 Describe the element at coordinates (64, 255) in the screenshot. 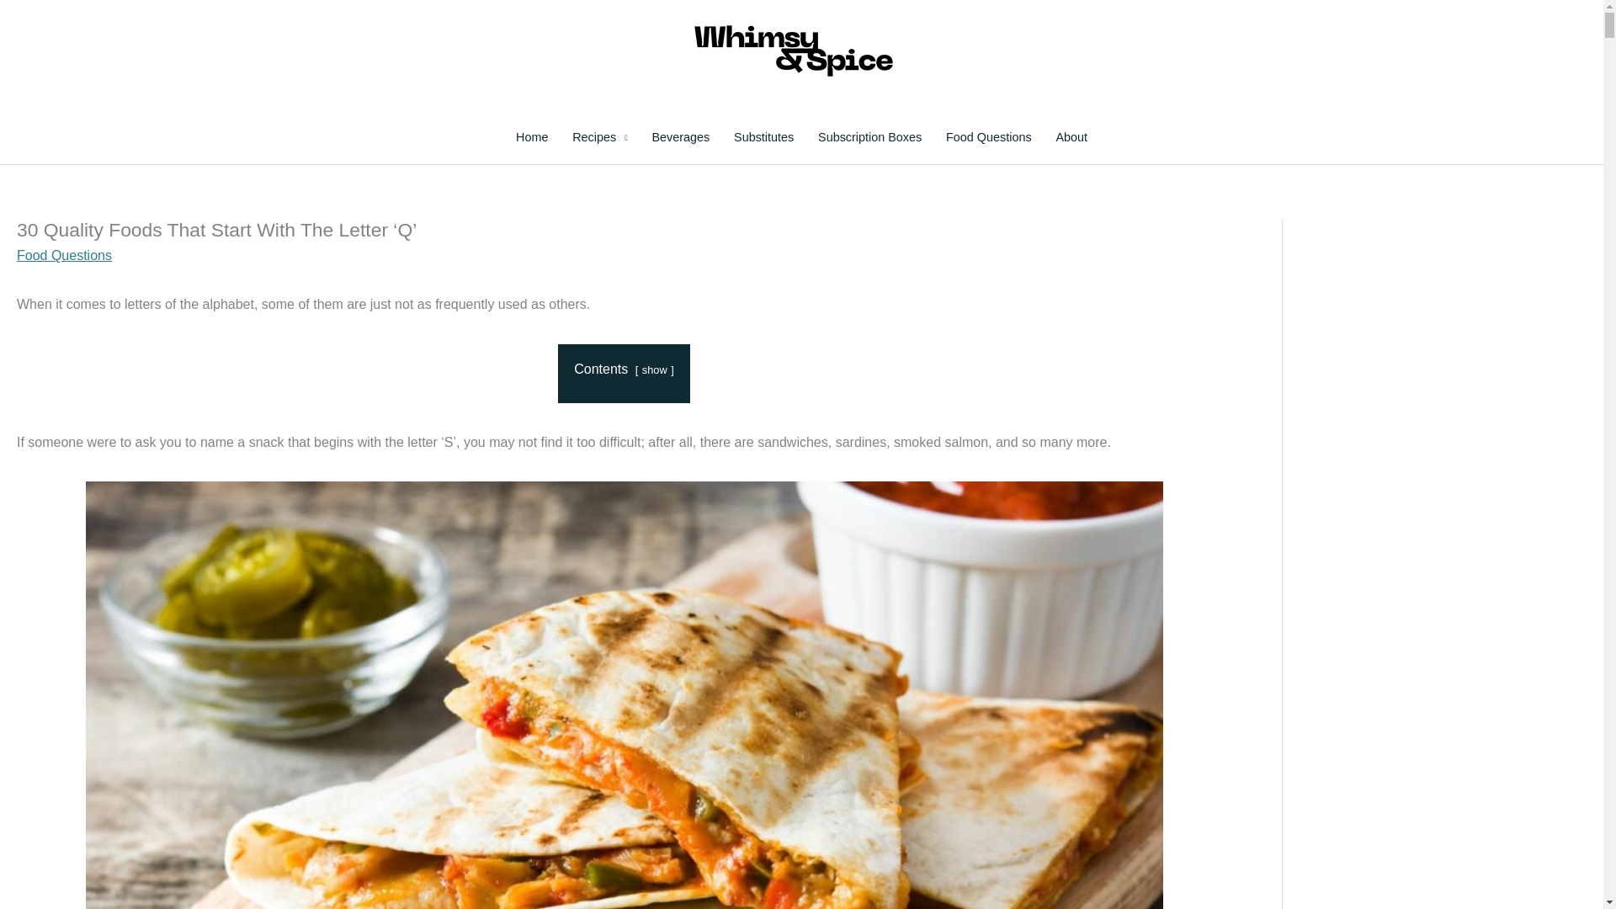

I see `Food Questions` at that location.